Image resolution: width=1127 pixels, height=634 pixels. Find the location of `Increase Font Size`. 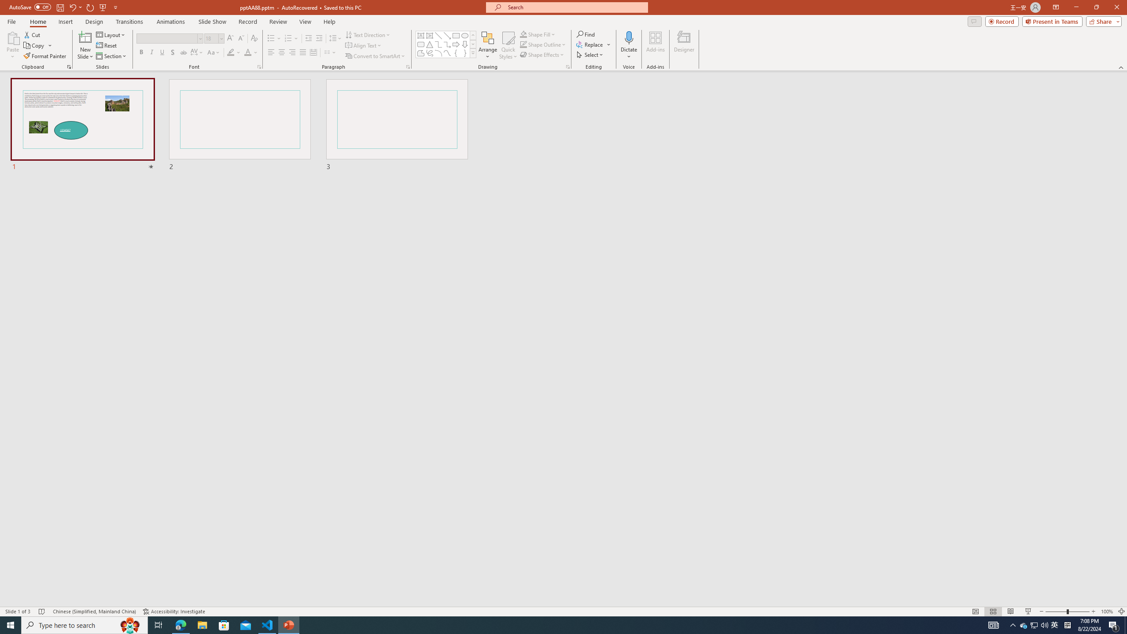

Increase Font Size is located at coordinates (231, 39).